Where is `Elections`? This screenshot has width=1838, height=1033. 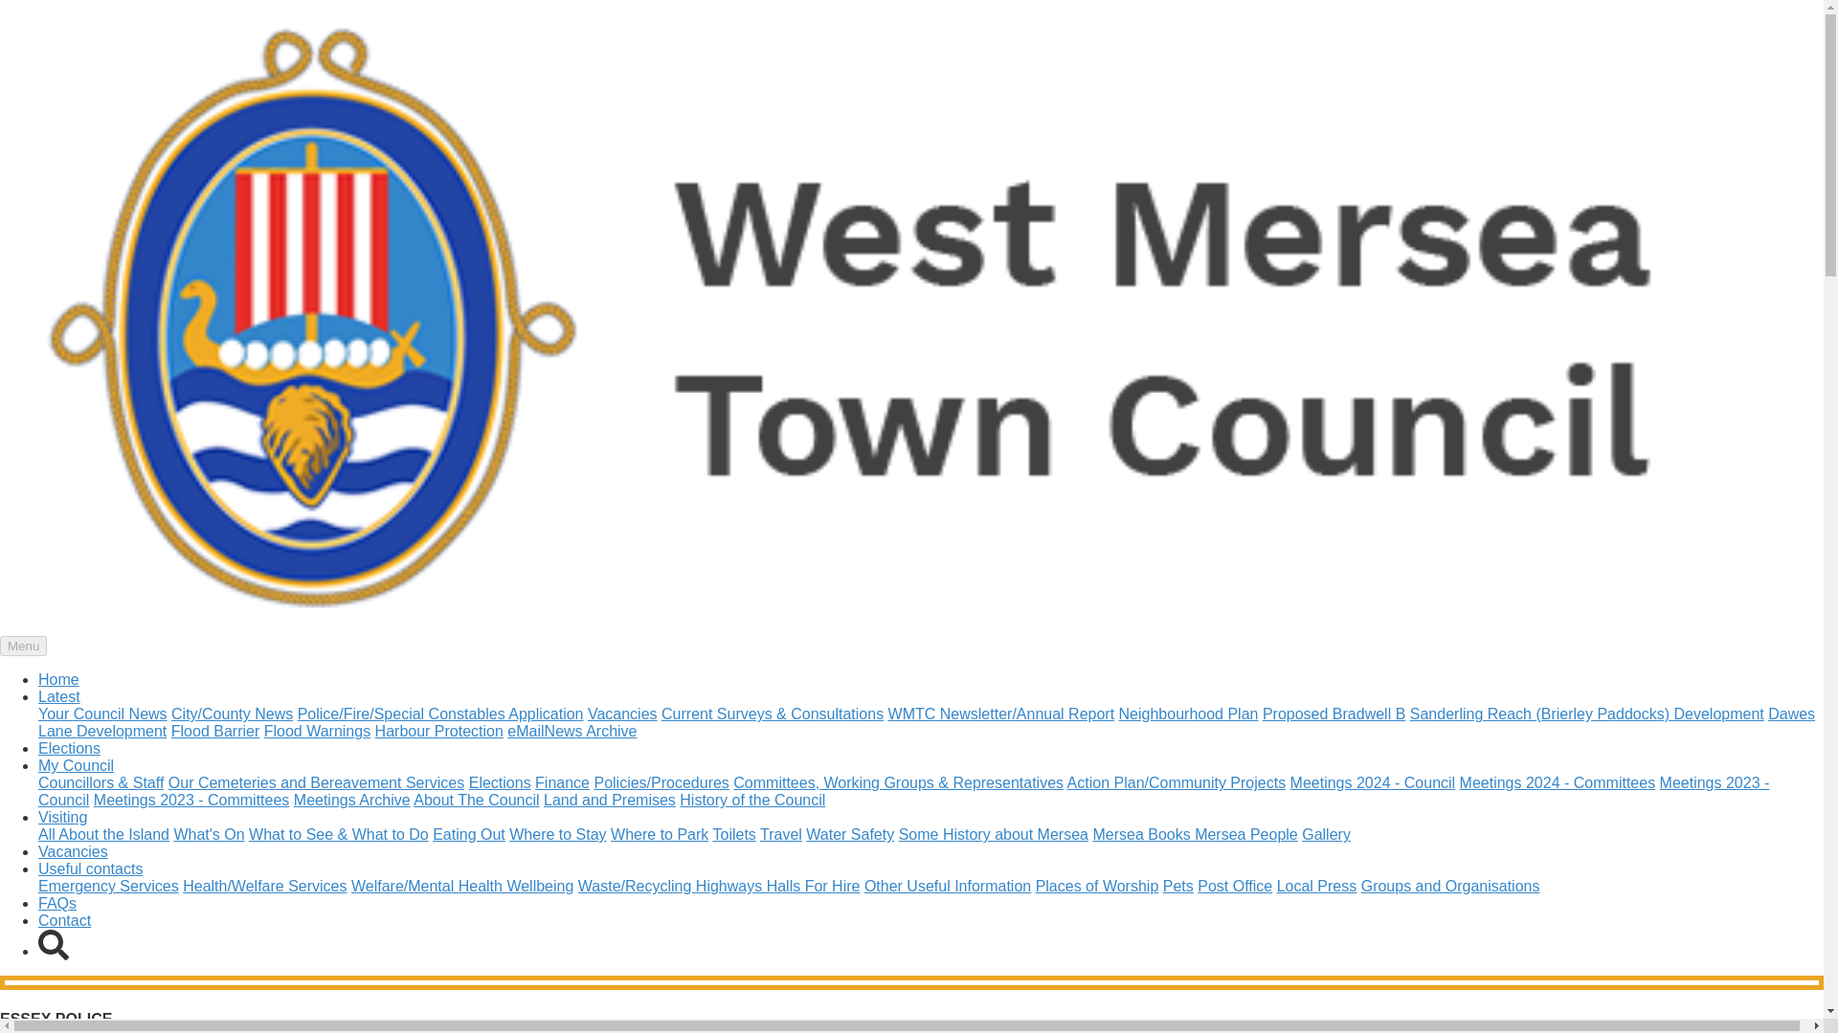 Elections is located at coordinates (500, 782).